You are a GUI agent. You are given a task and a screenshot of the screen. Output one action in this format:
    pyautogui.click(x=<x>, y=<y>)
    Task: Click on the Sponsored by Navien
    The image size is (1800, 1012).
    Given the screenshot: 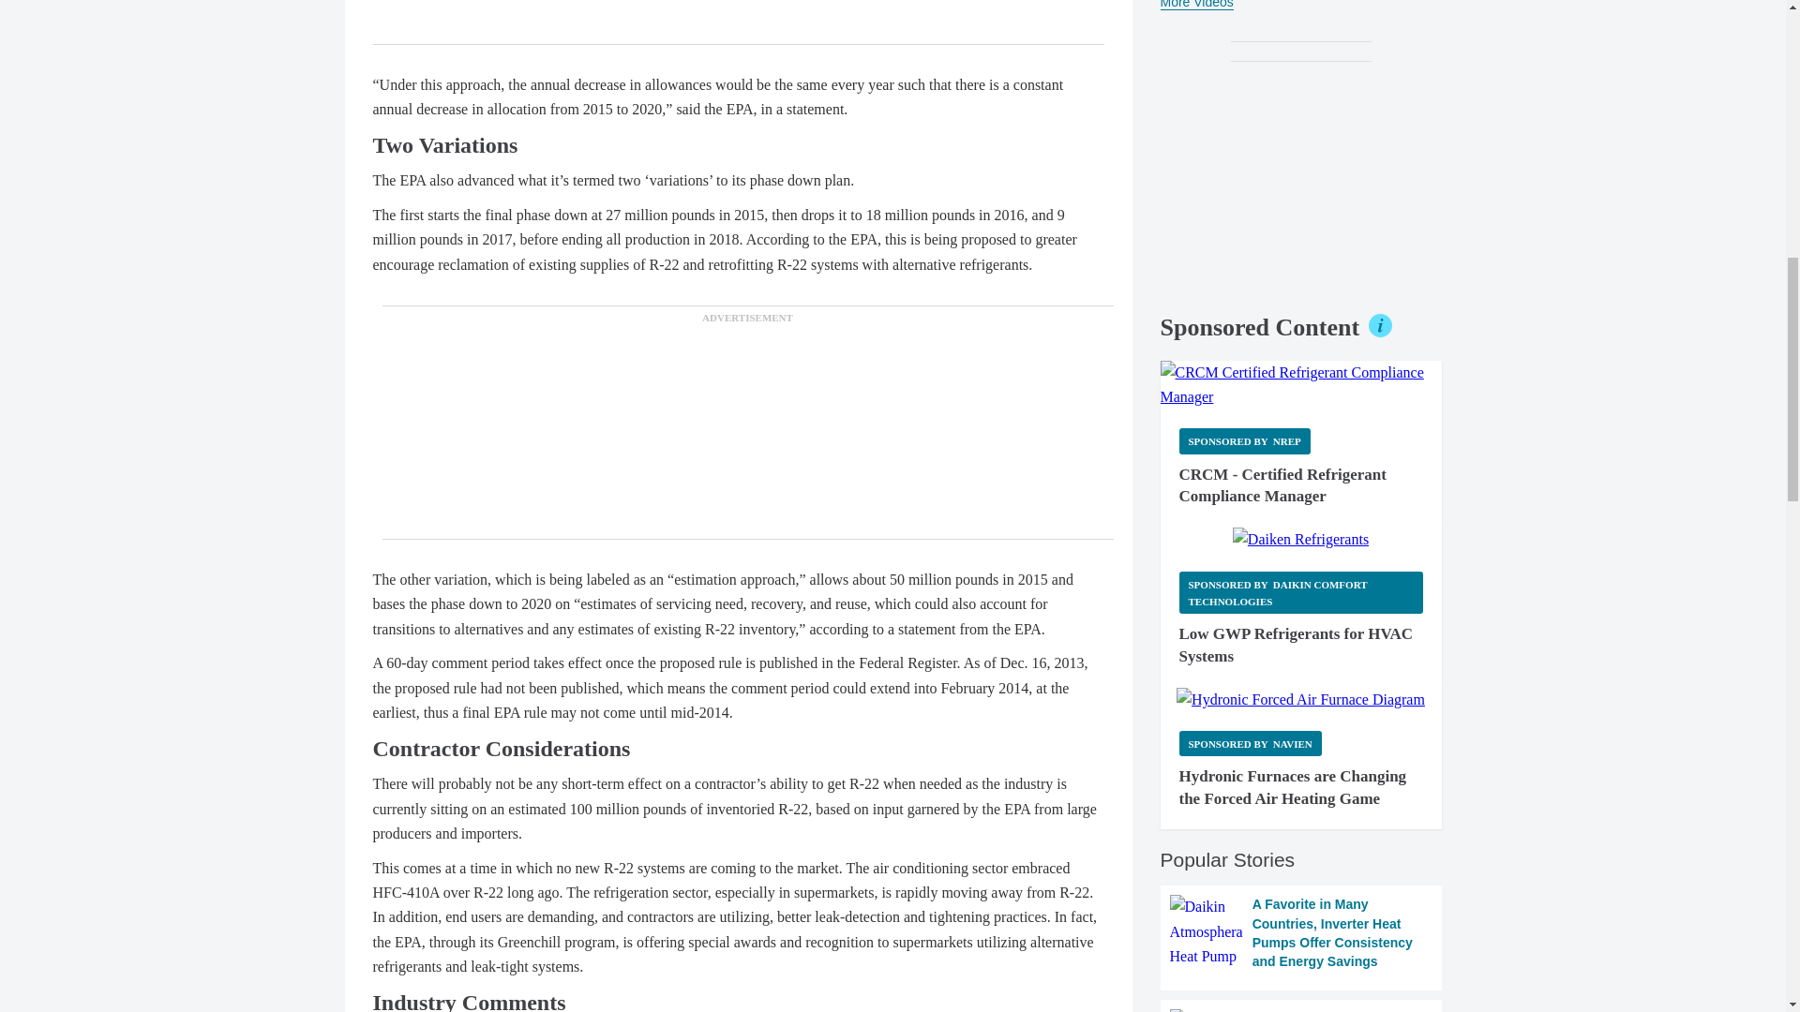 What is the action you would take?
    pyautogui.click(x=1250, y=742)
    